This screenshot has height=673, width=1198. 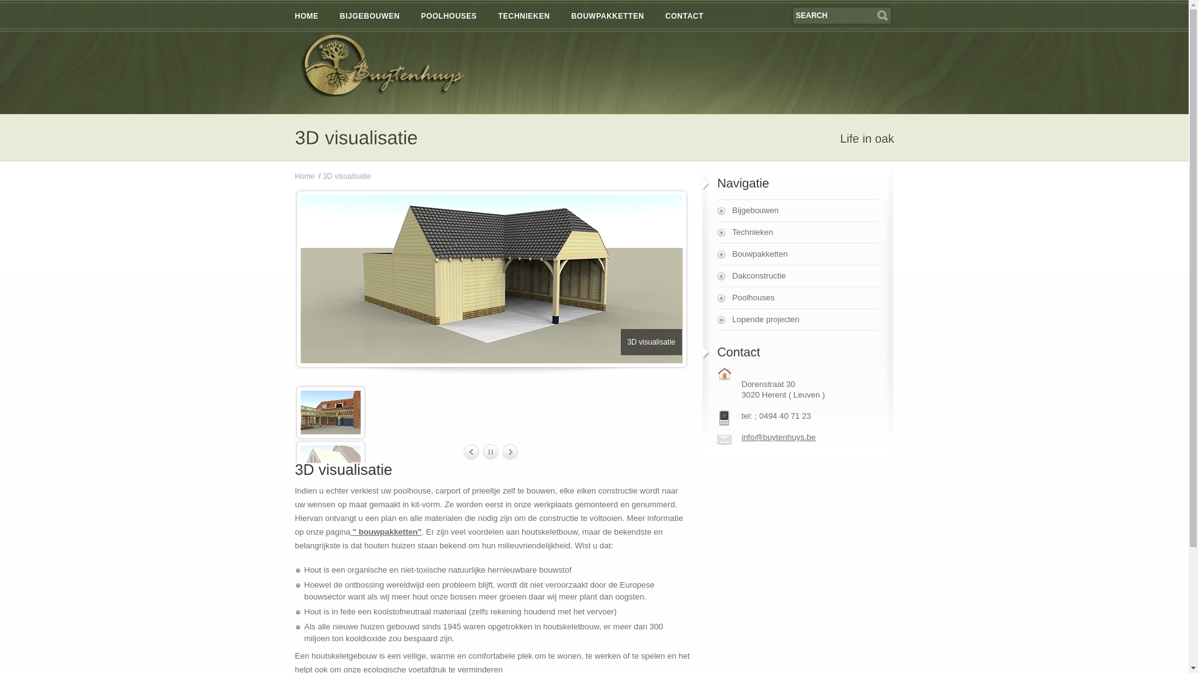 I want to click on TECHNIEKEN, so click(x=532, y=16).